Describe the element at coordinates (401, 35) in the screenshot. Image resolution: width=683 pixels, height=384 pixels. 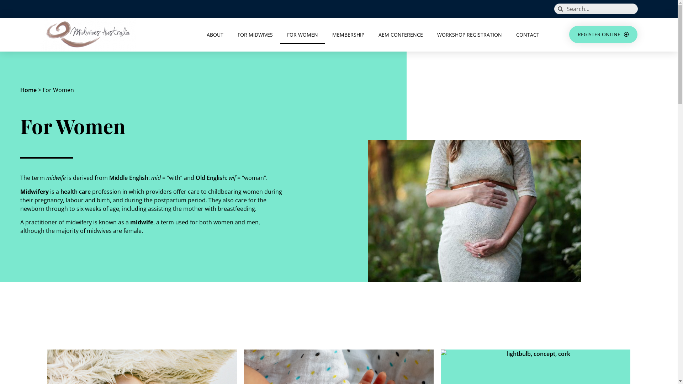
I see `AEM CONFERENCE` at that location.